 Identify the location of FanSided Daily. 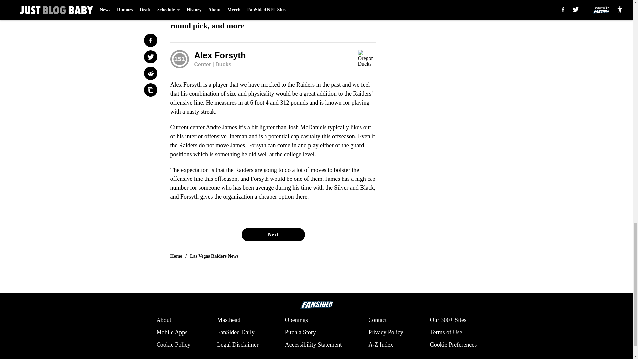
(236, 332).